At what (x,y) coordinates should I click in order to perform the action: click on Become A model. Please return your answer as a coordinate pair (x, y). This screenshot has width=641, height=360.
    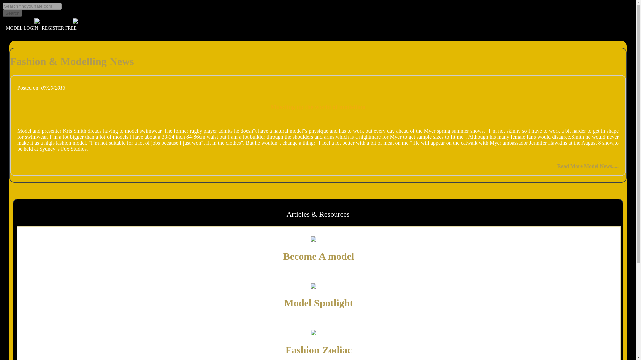
    Looking at the image, I should click on (318, 256).